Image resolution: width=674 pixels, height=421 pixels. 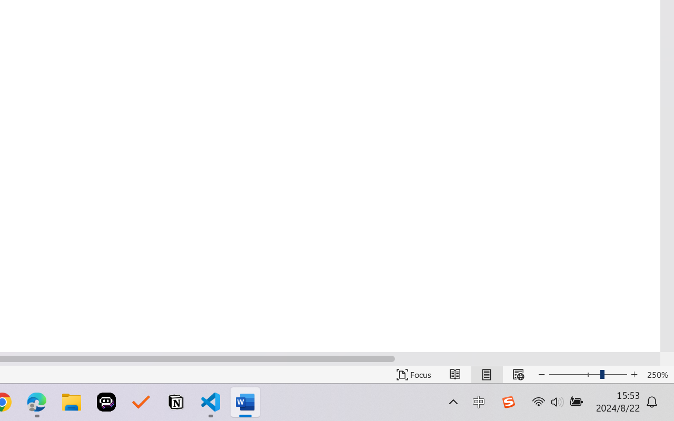 I want to click on Print Layout, so click(x=487, y=375).